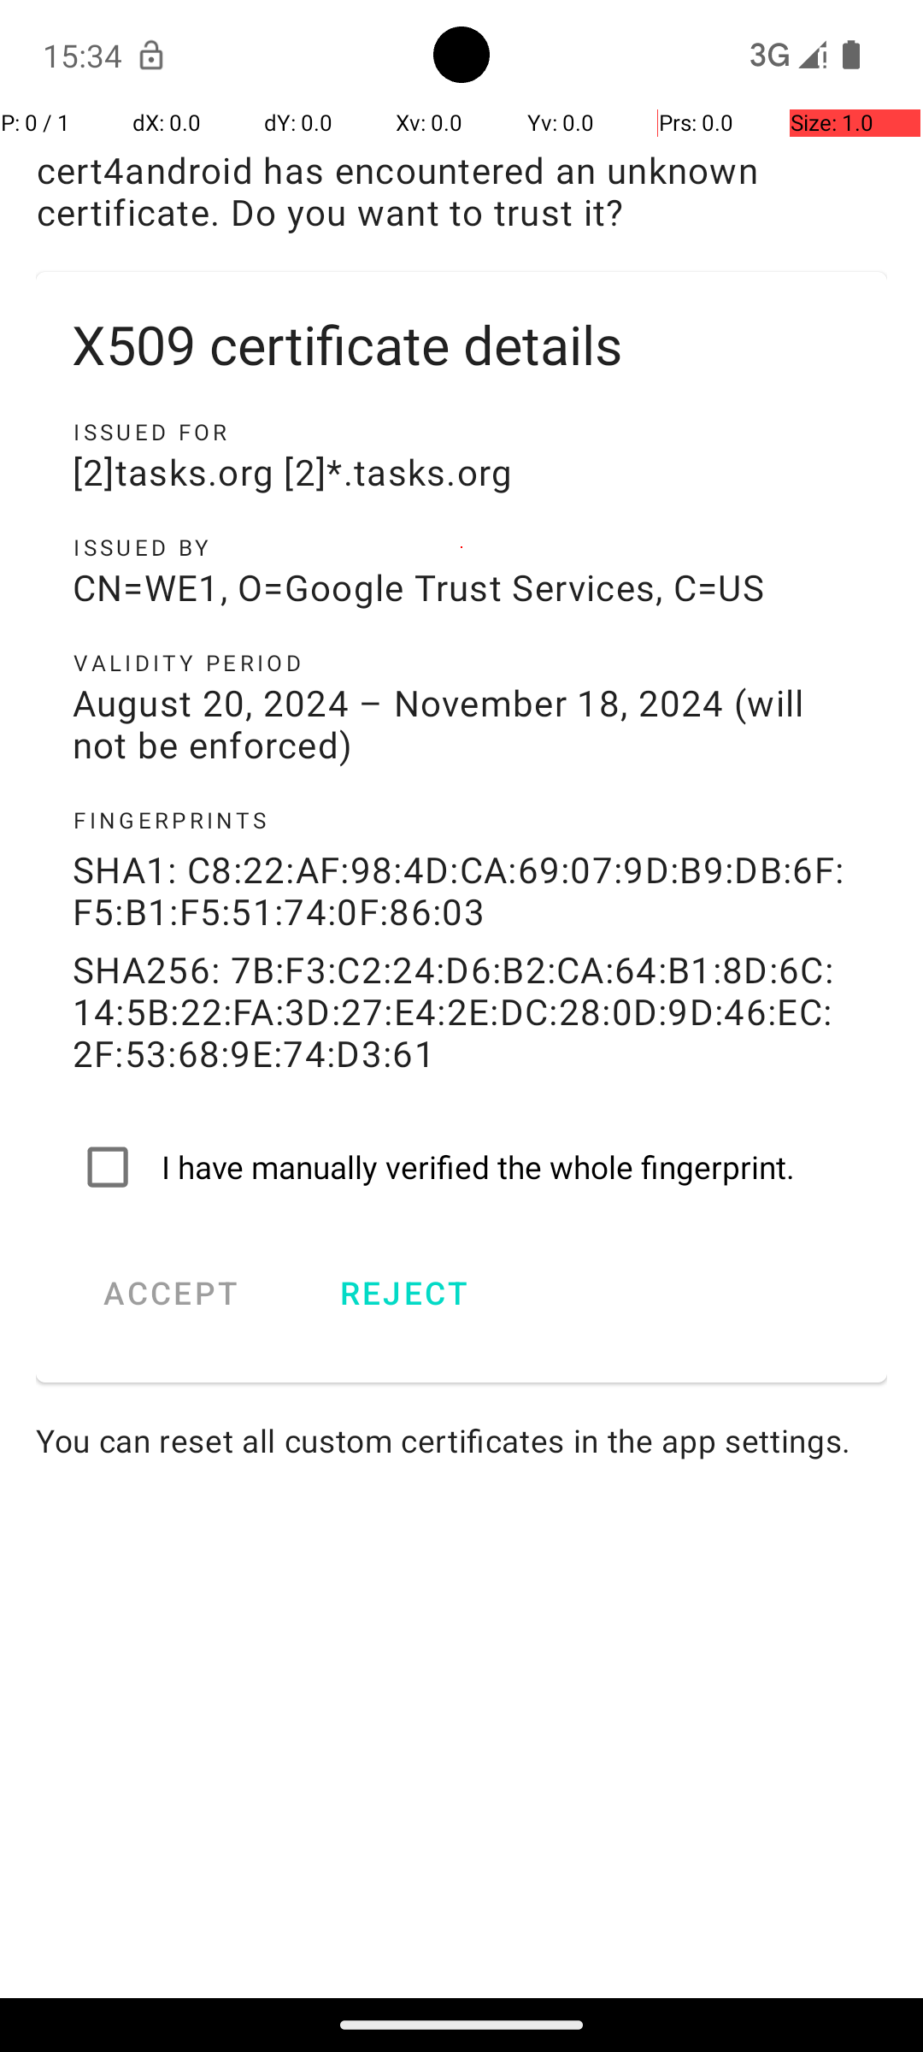 The width and height of the screenshot is (923, 2052). Describe the element at coordinates (461, 191) in the screenshot. I see `cert4android has encountered an unknown certificate. Do you want to trust it?` at that location.